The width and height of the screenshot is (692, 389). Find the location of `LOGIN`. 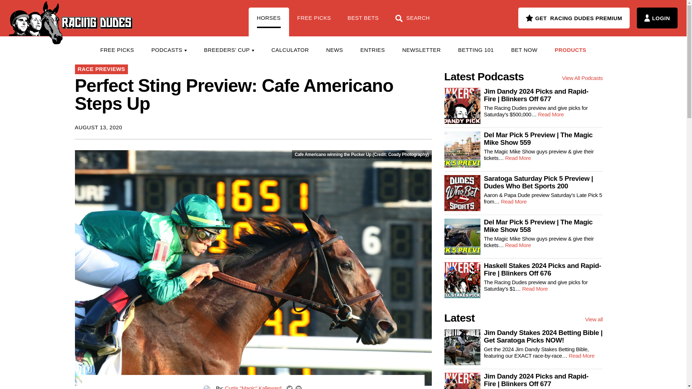

LOGIN is located at coordinates (657, 18).